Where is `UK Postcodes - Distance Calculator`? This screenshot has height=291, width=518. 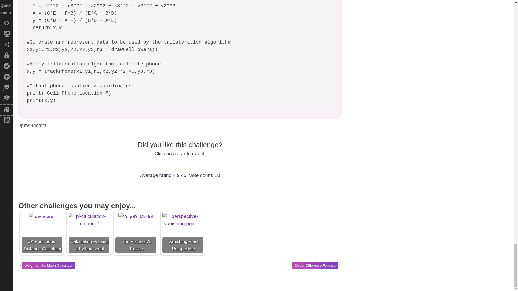
UK Postcodes - Distance Calculator is located at coordinates (42, 217).